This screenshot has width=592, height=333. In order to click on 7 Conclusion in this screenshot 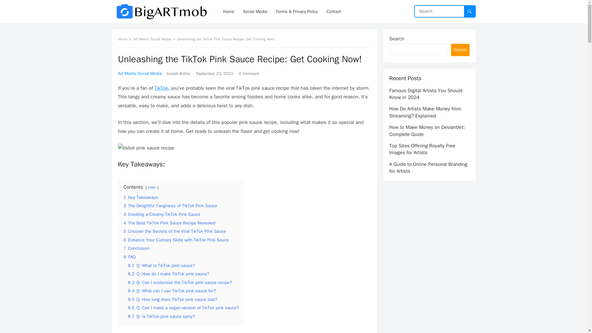, I will do `click(136, 248)`.